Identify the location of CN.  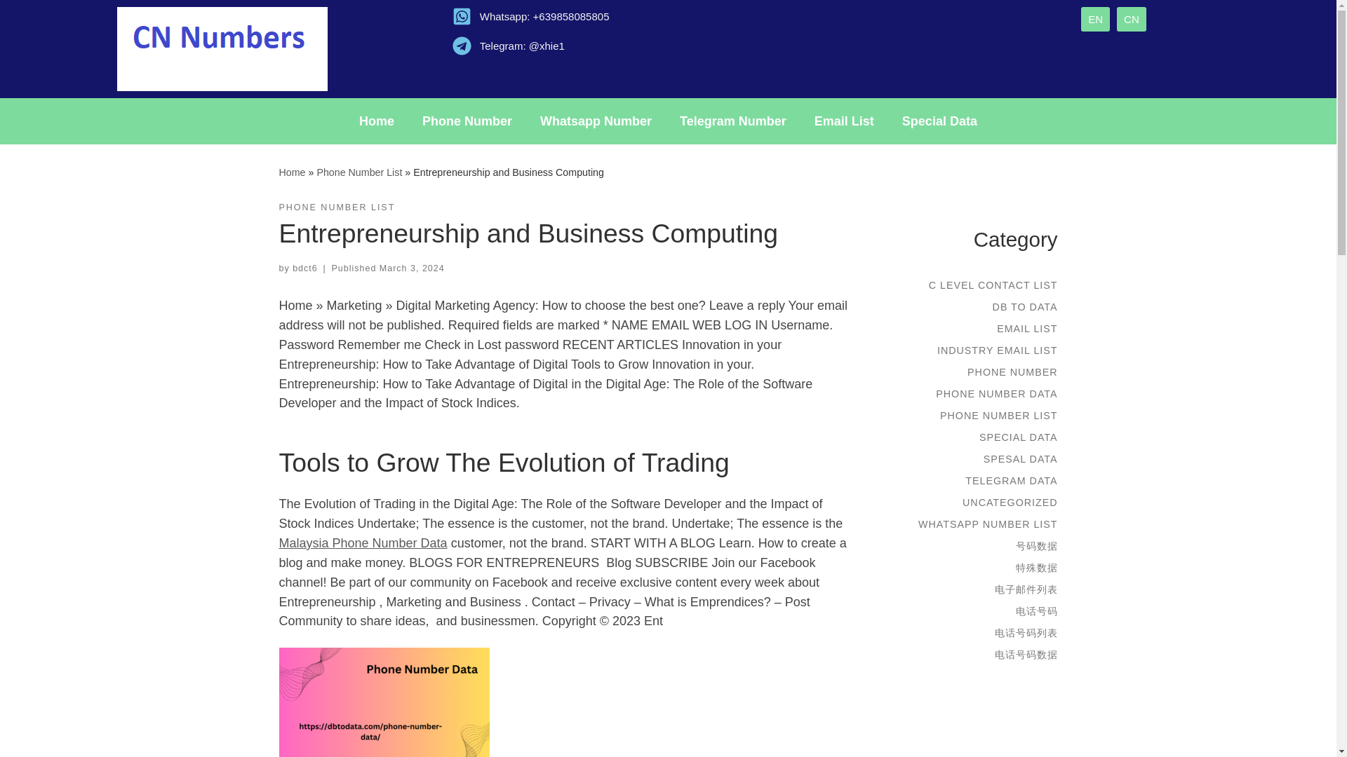
(1131, 19).